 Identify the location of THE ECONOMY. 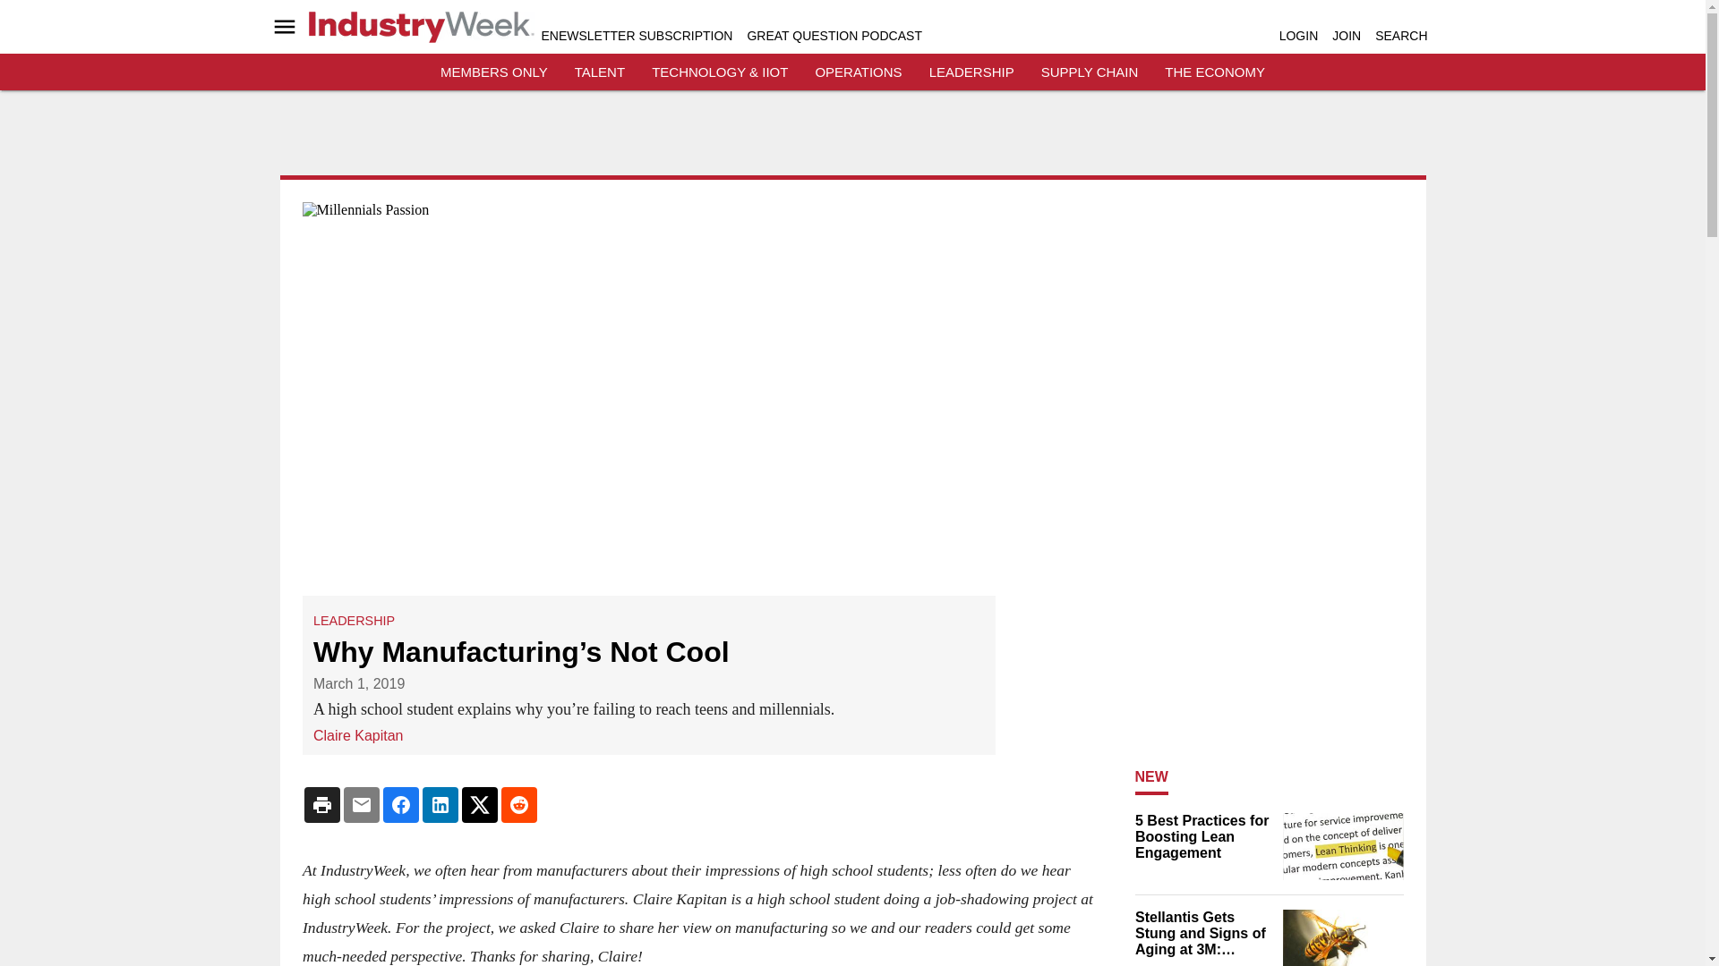
(1215, 72).